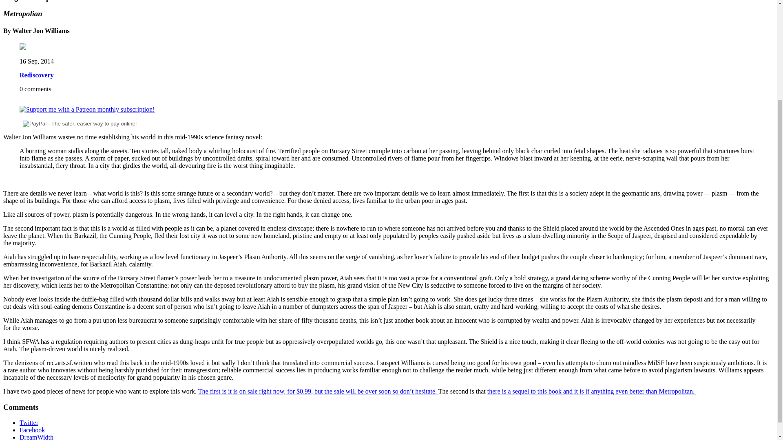 The width and height of the screenshot is (783, 440). I want to click on Patreon, so click(87, 109).